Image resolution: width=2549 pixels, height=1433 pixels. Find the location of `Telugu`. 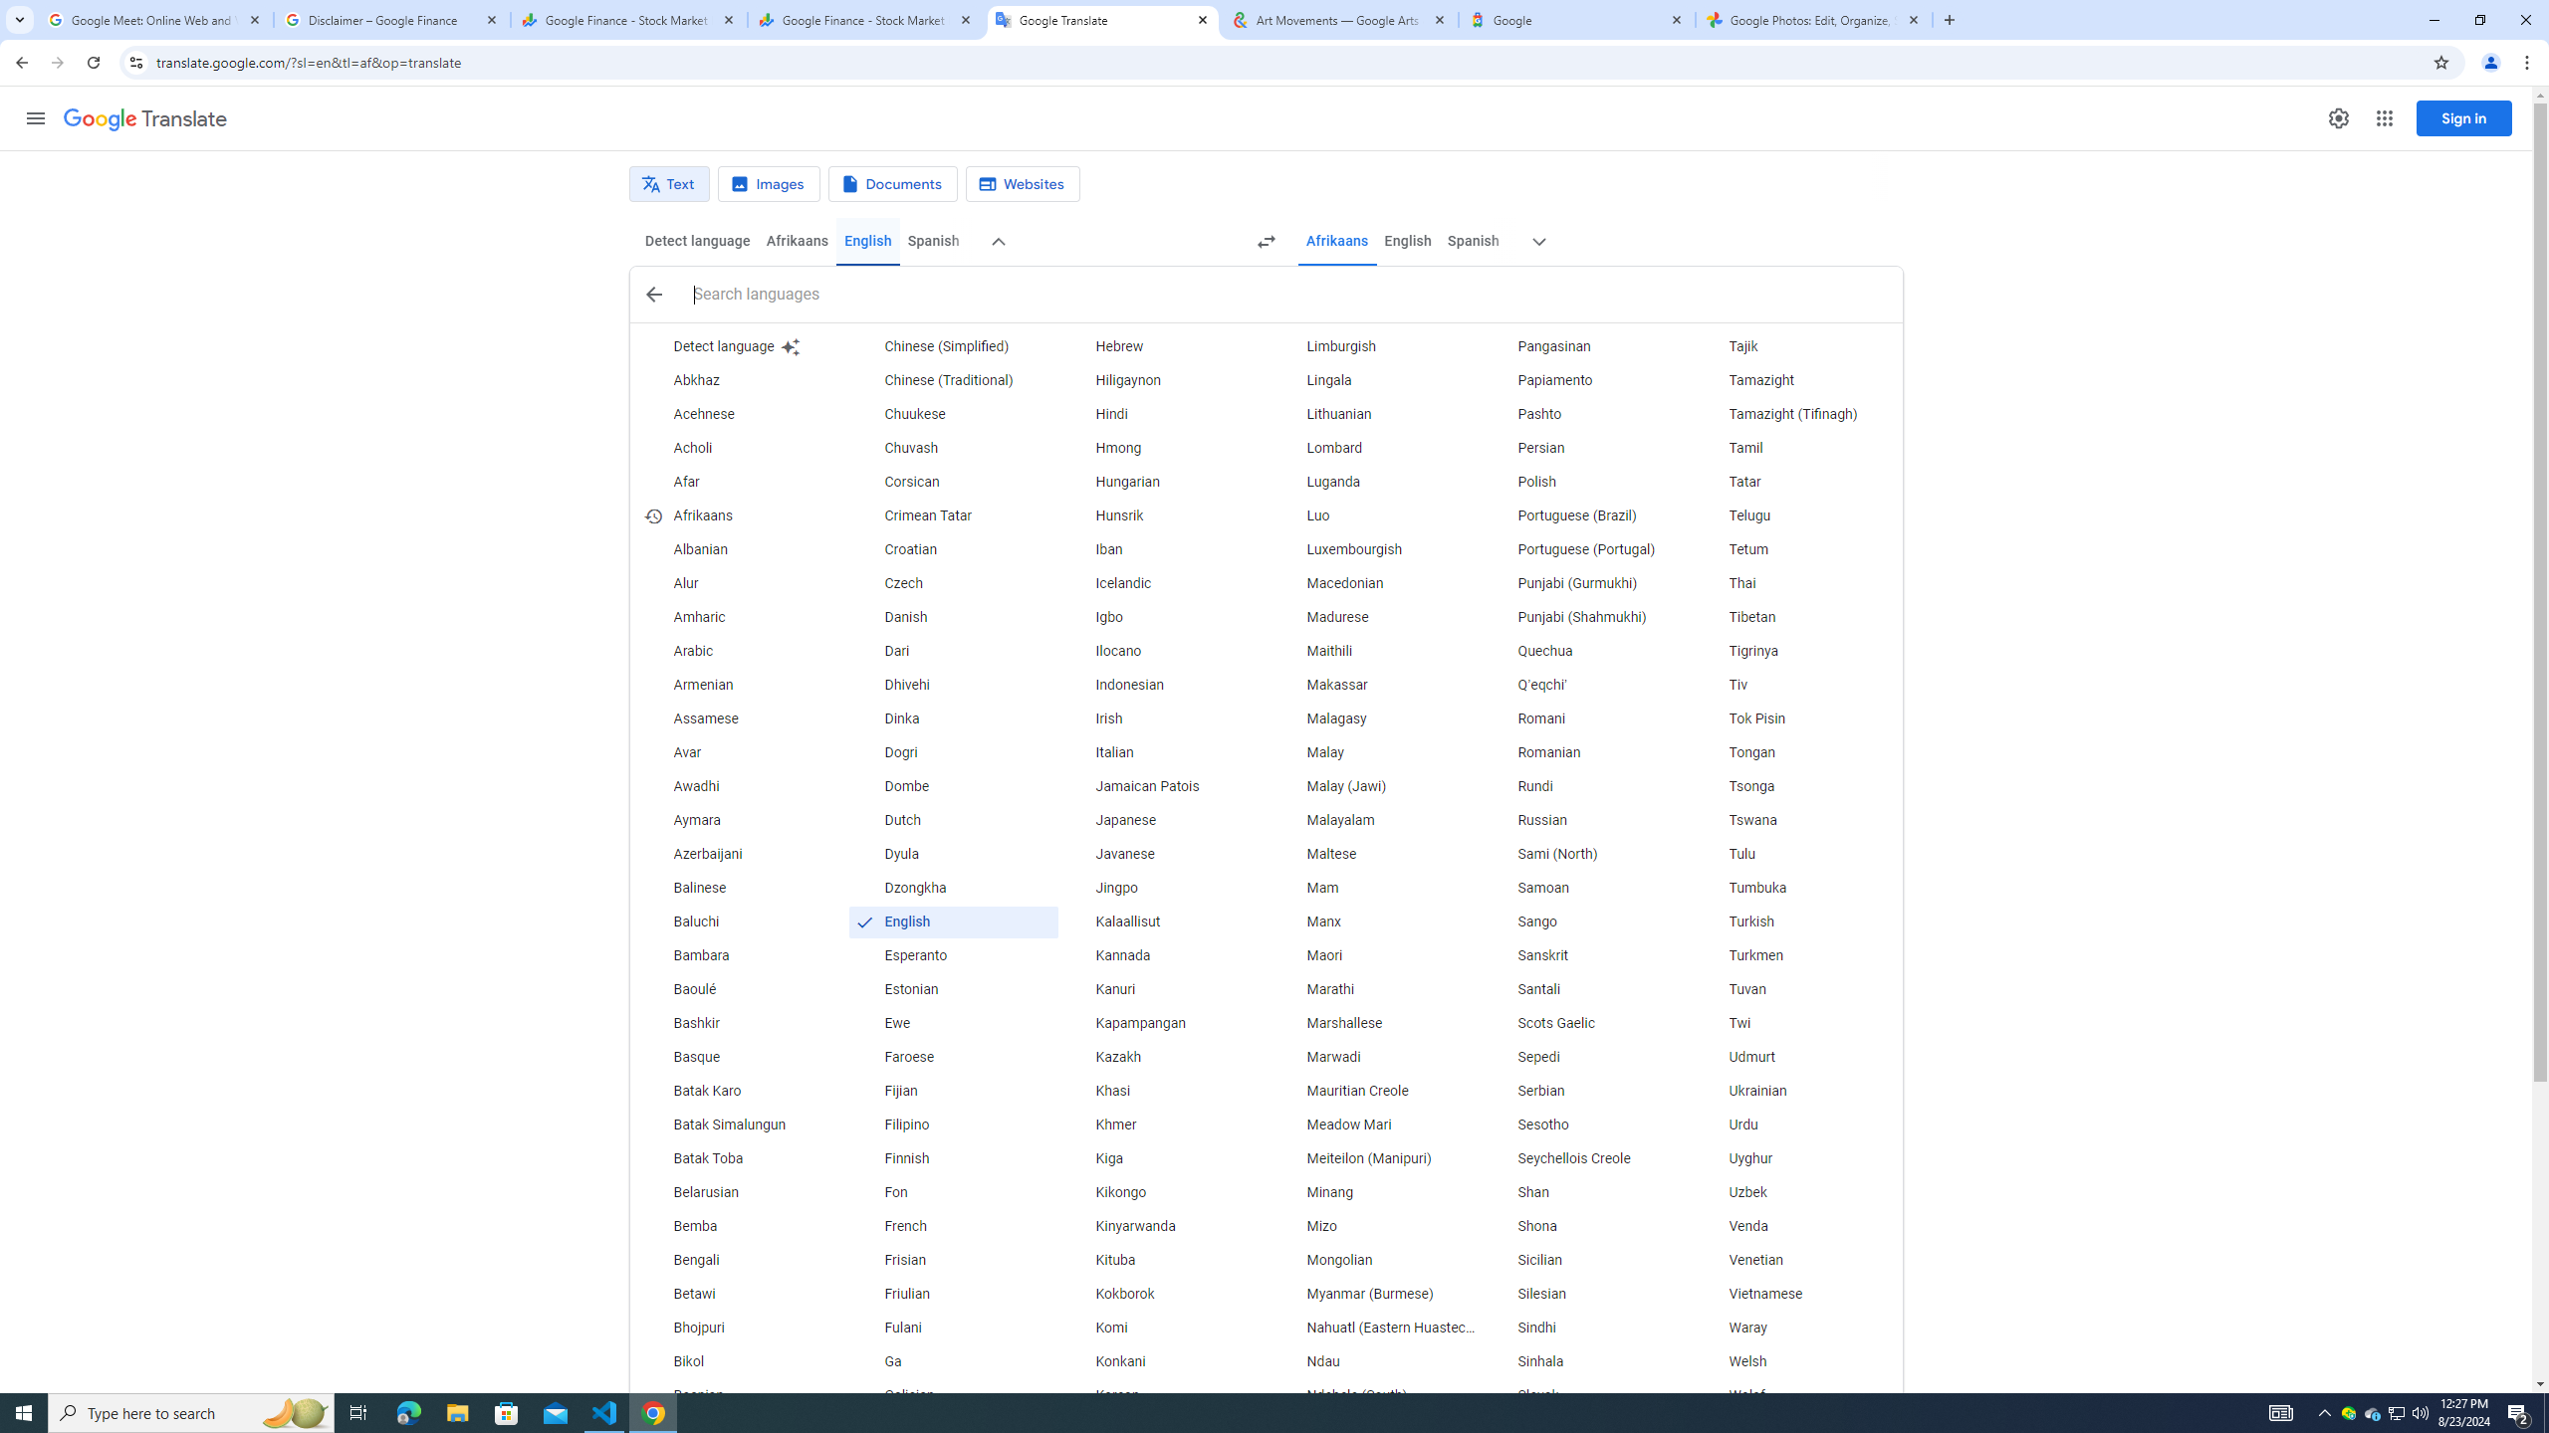

Telugu is located at coordinates (1796, 515).